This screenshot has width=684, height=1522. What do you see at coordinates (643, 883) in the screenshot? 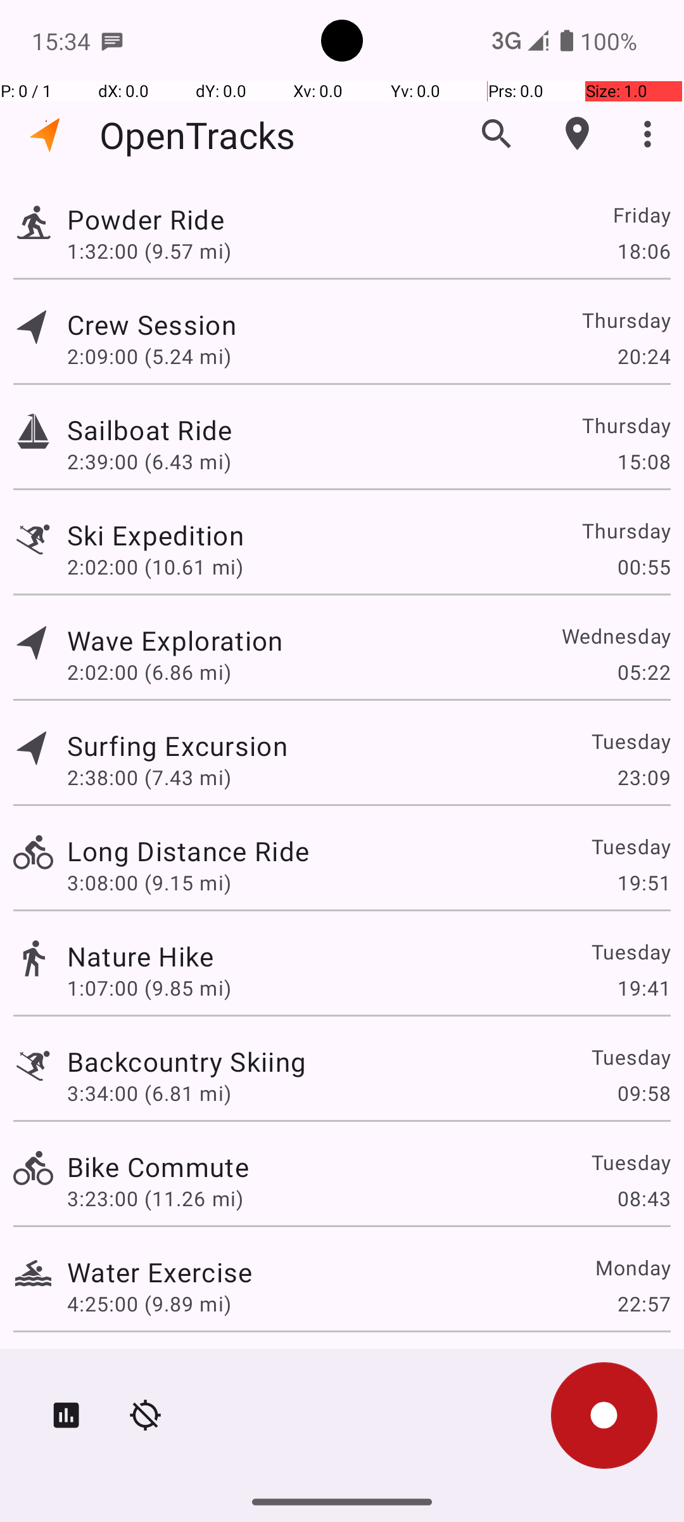
I see `19:51` at bounding box center [643, 883].